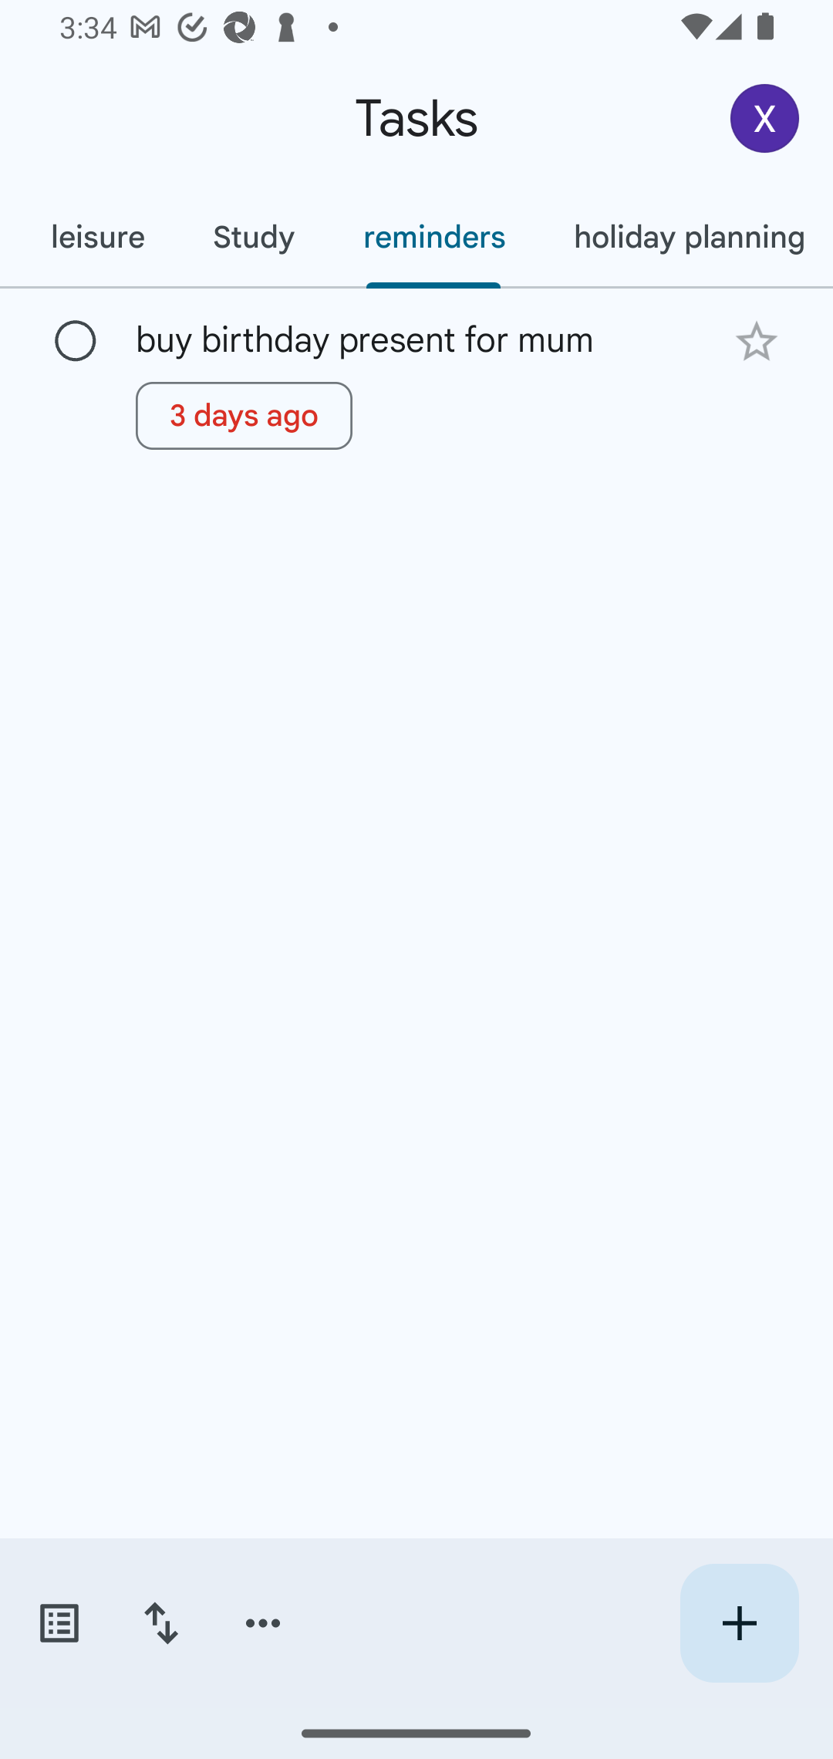 The height and width of the screenshot is (1759, 833). What do you see at coordinates (263, 1623) in the screenshot?
I see `More options` at bounding box center [263, 1623].